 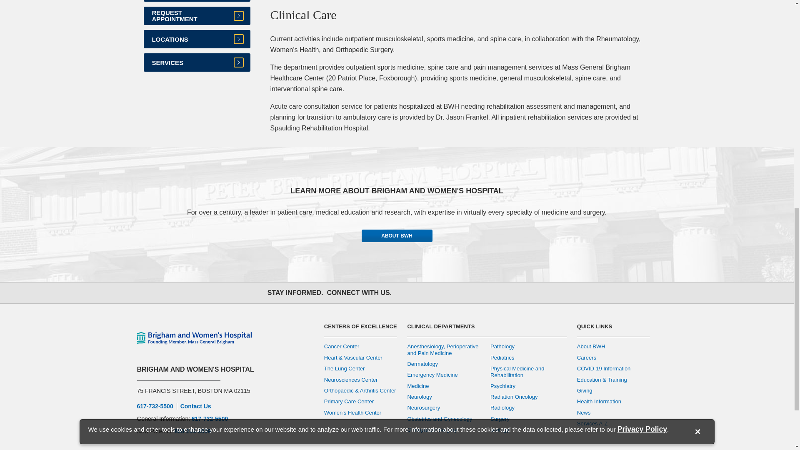 I want to click on ABOUT BWH, so click(x=397, y=236).